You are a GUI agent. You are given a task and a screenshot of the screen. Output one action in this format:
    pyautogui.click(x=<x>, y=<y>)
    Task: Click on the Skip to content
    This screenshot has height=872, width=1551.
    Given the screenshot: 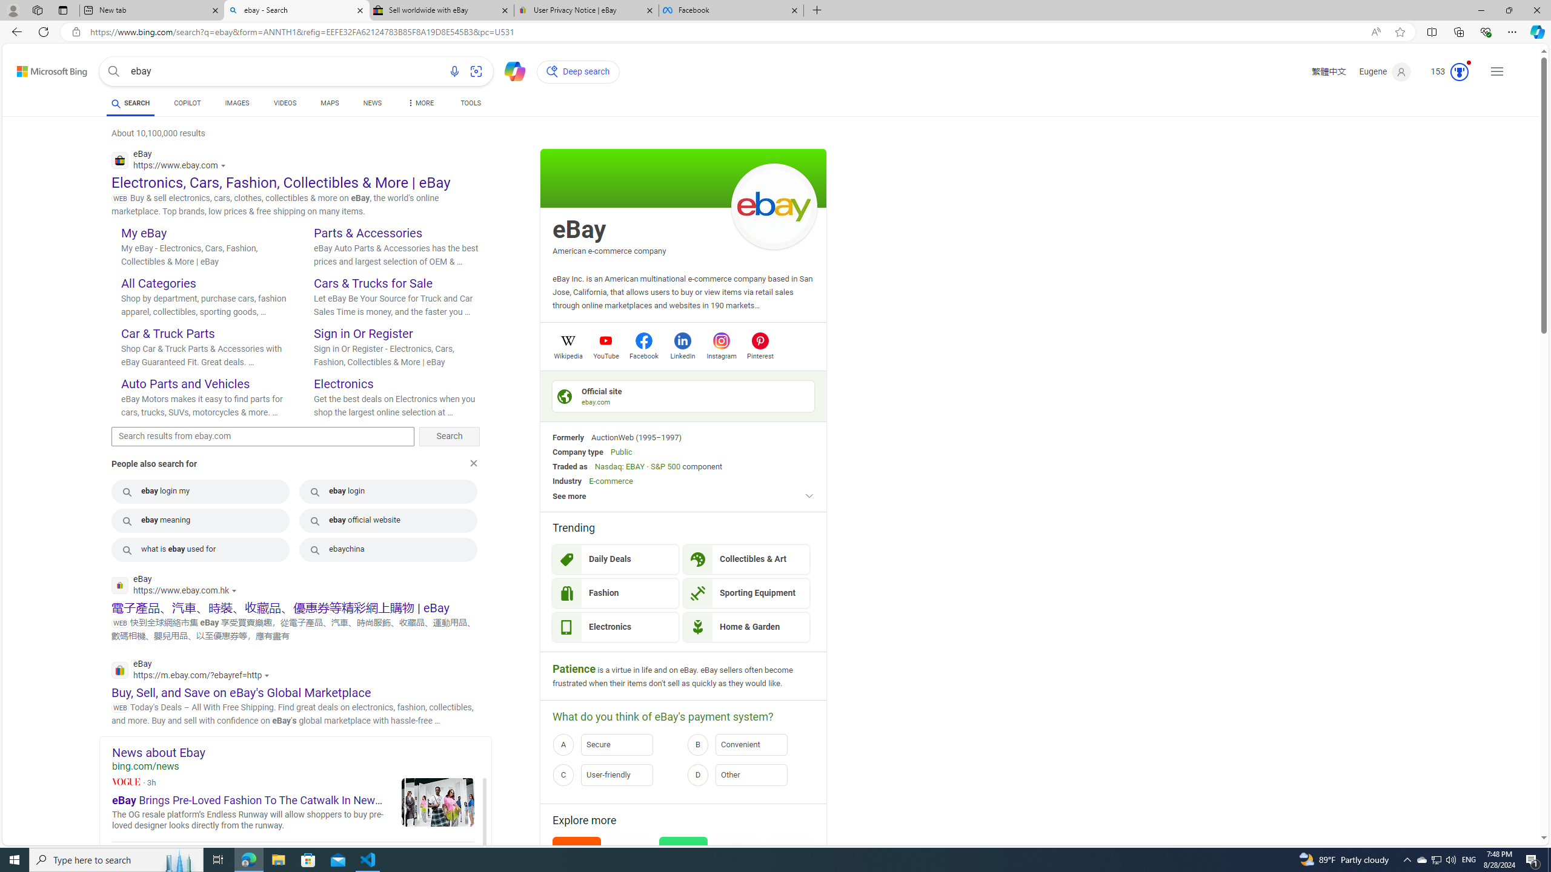 What is the action you would take?
    pyautogui.click(x=39, y=68)
    